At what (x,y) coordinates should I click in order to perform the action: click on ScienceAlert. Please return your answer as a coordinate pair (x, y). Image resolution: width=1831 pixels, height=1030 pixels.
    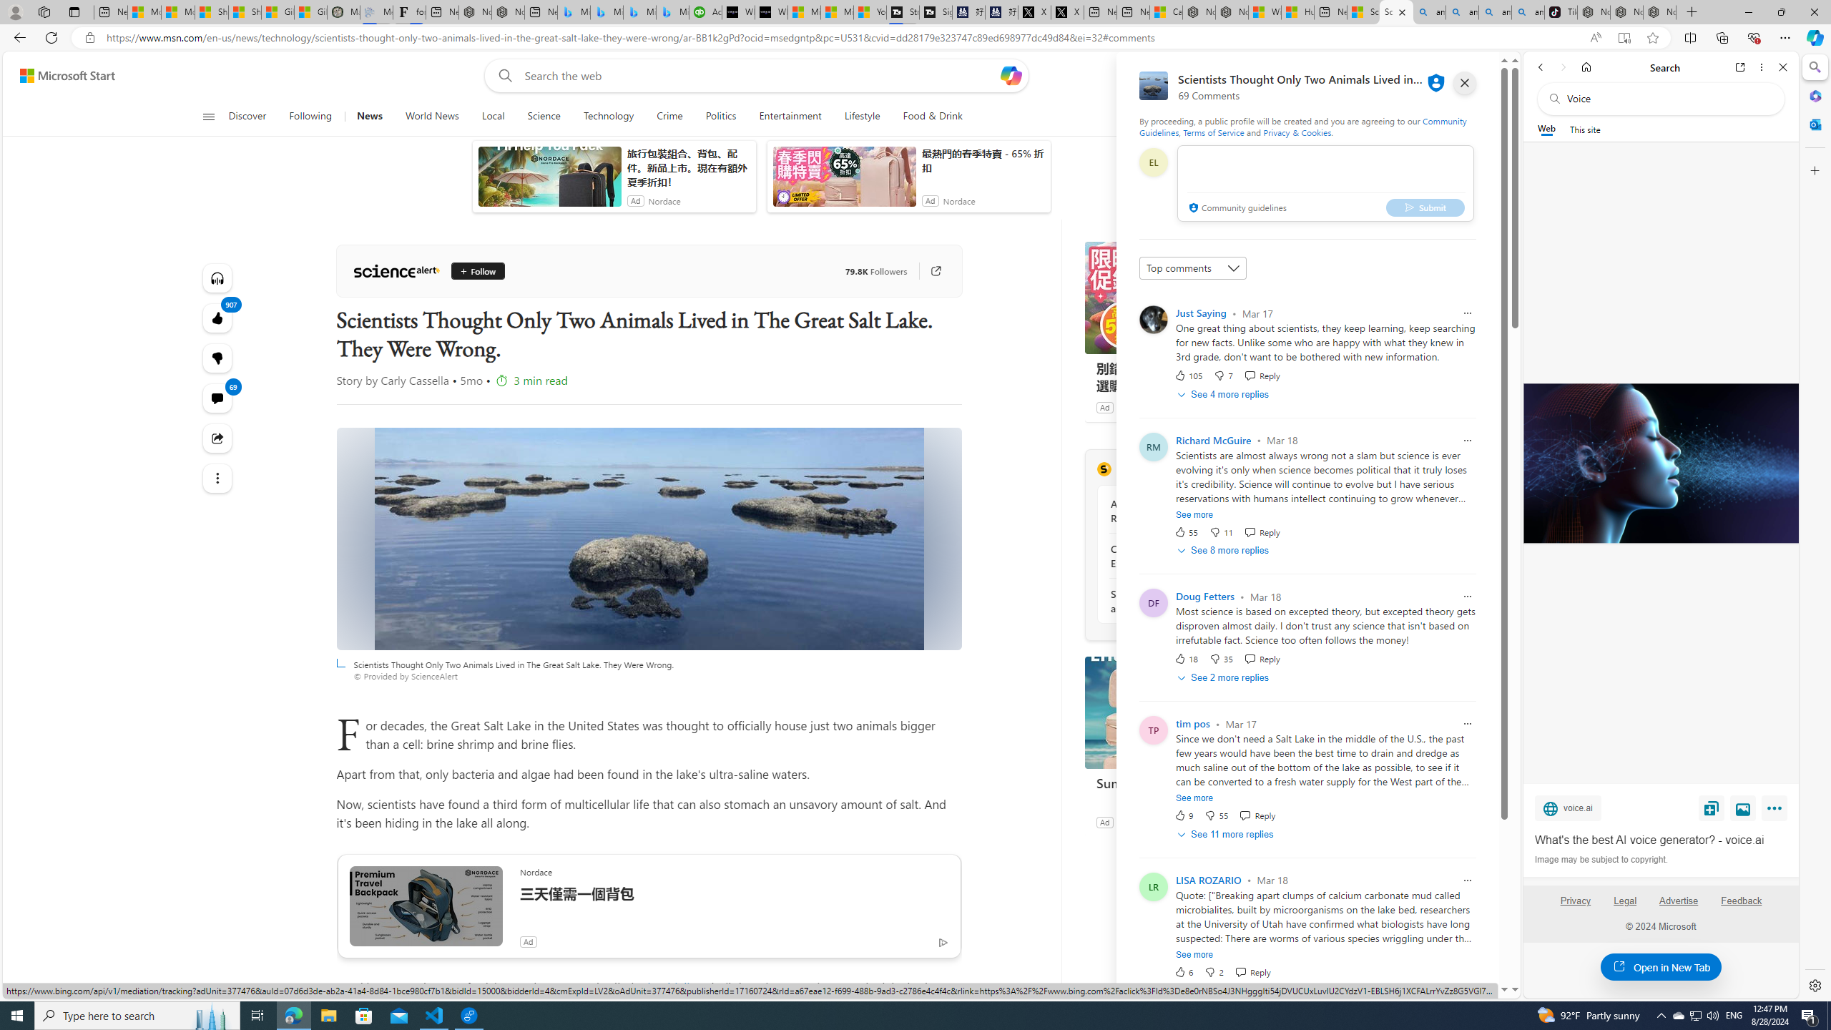
    Looking at the image, I should click on (1104, 469).